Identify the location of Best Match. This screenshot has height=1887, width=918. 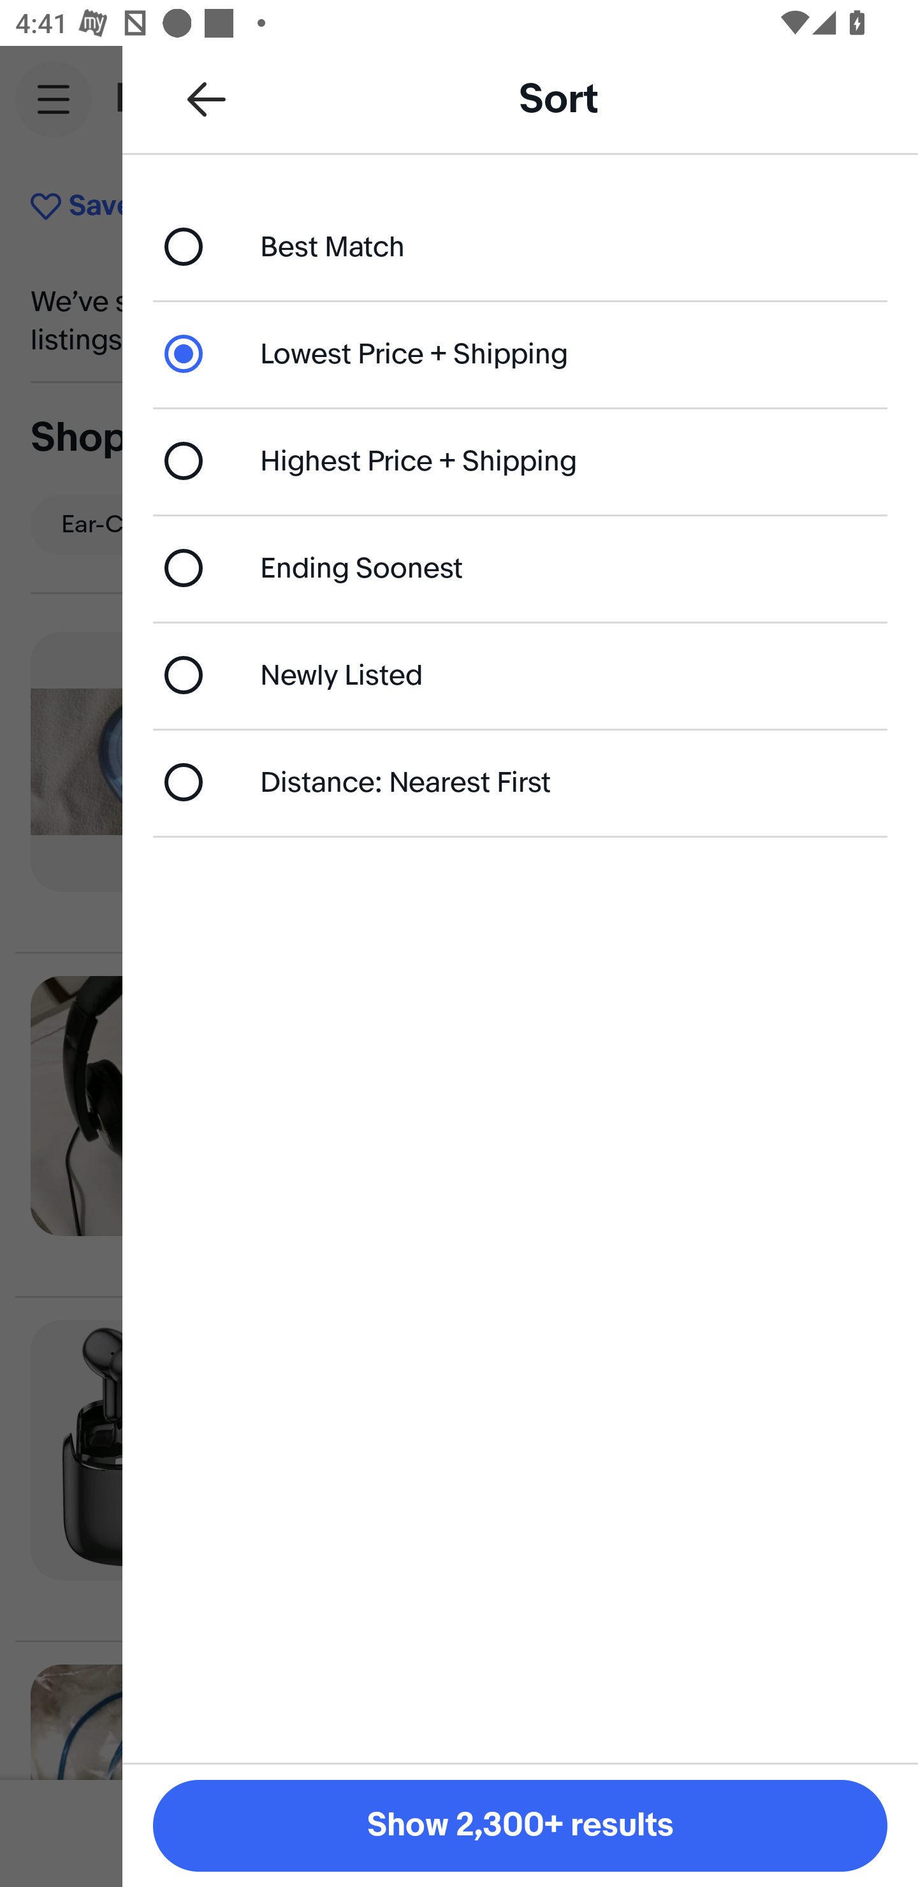
(520, 246).